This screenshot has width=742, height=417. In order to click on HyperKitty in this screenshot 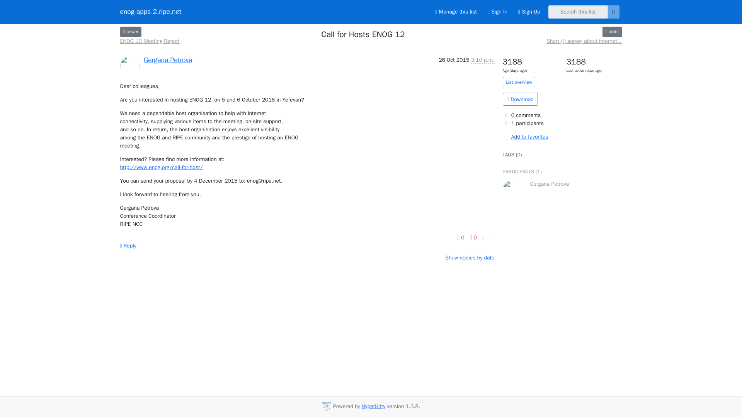, I will do `click(374, 406)`.